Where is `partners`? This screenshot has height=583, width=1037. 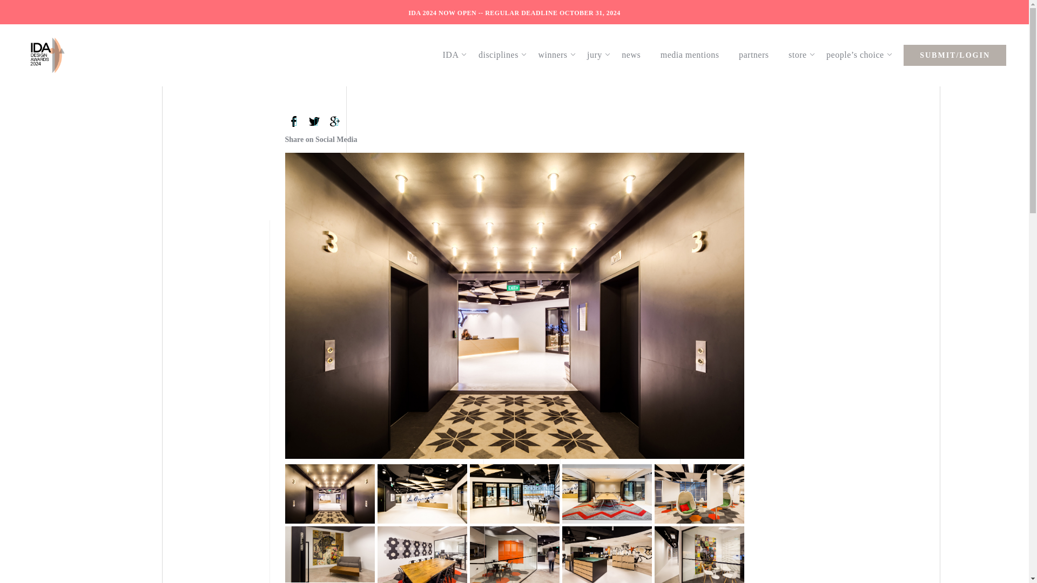
partners is located at coordinates (759, 55).